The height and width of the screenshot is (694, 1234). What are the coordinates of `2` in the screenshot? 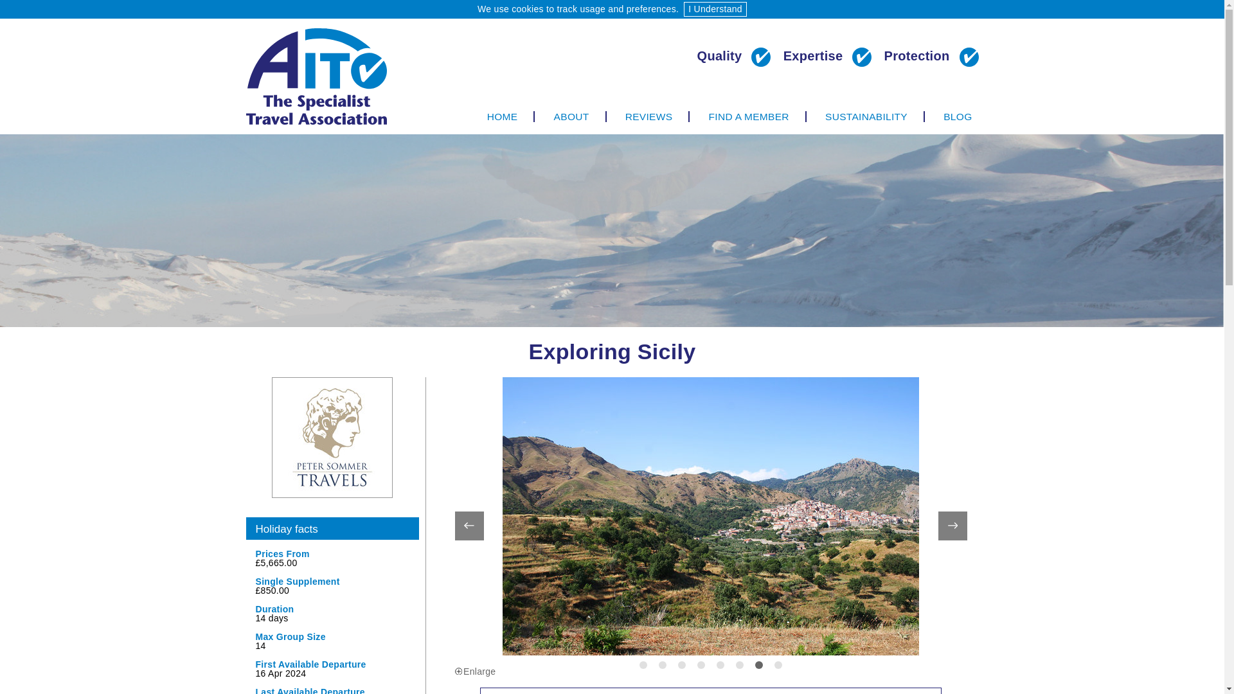 It's located at (662, 664).